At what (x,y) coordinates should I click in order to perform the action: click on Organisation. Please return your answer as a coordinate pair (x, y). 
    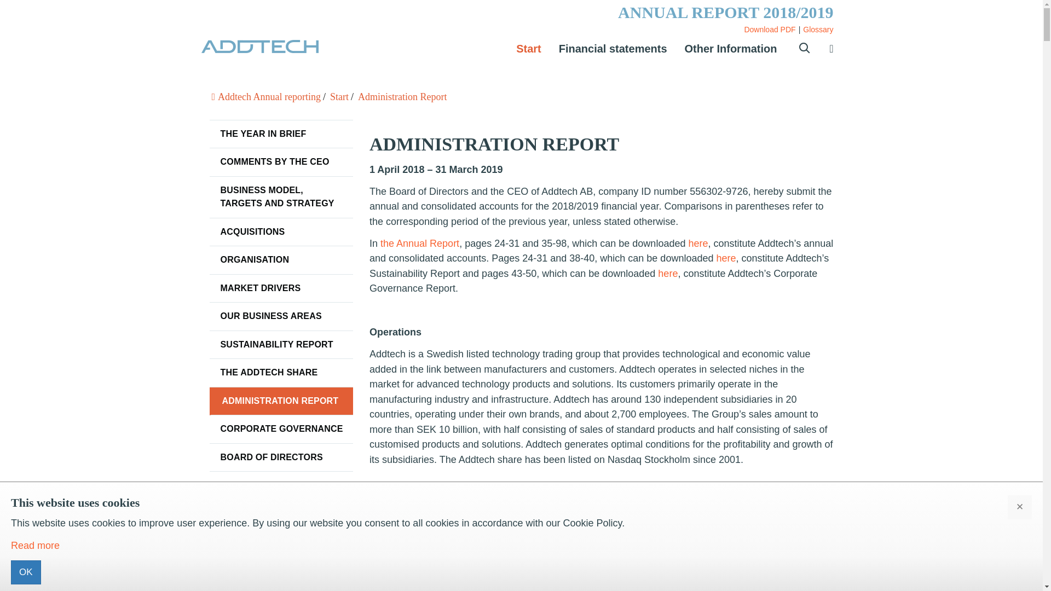
    Looking at the image, I should click on (281, 260).